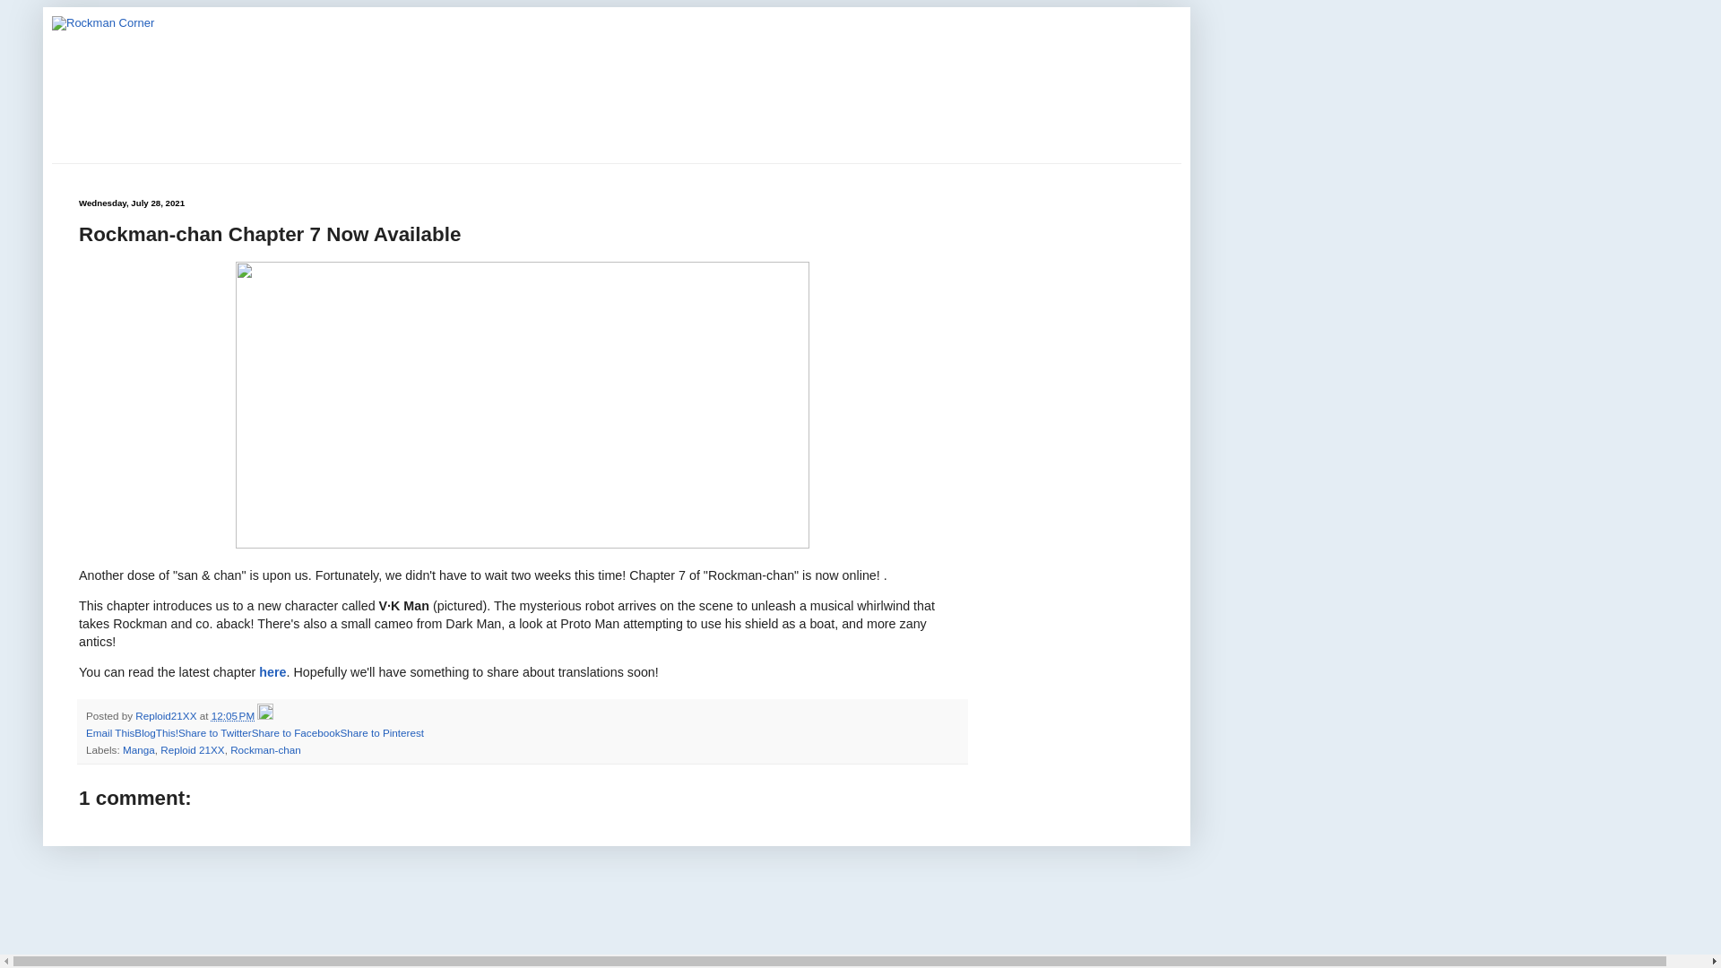 The height and width of the screenshot is (968, 1721). What do you see at coordinates (265, 715) in the screenshot?
I see `Edit Post` at bounding box center [265, 715].